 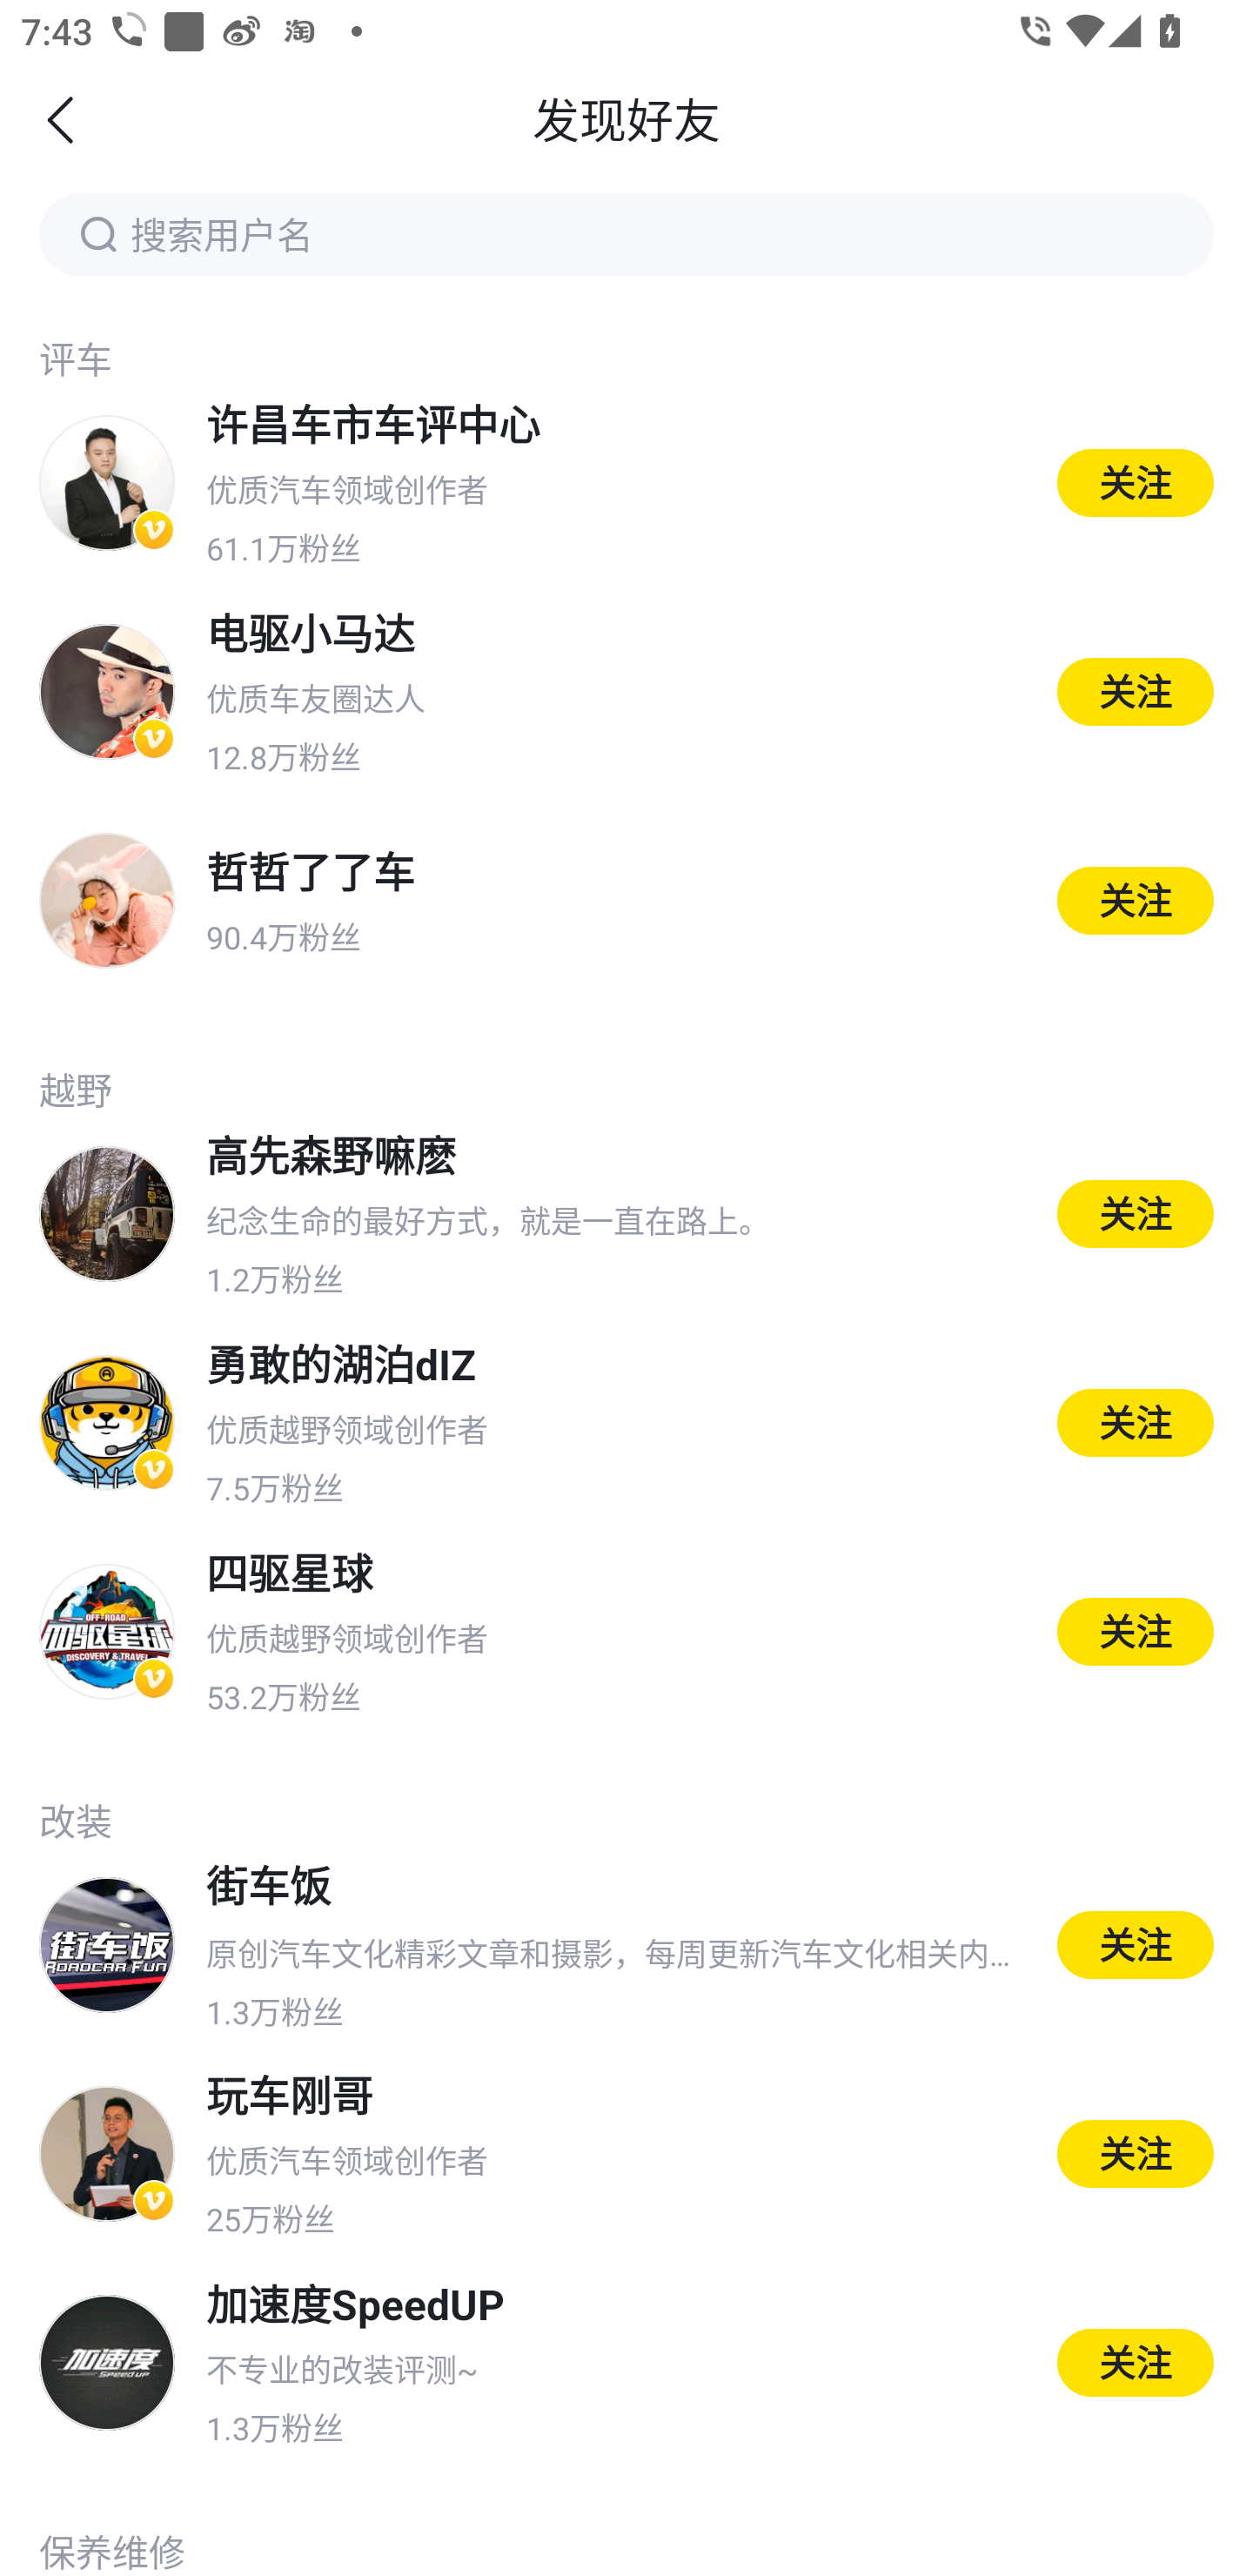 What do you see at coordinates (1136, 2362) in the screenshot?
I see `关注` at bounding box center [1136, 2362].